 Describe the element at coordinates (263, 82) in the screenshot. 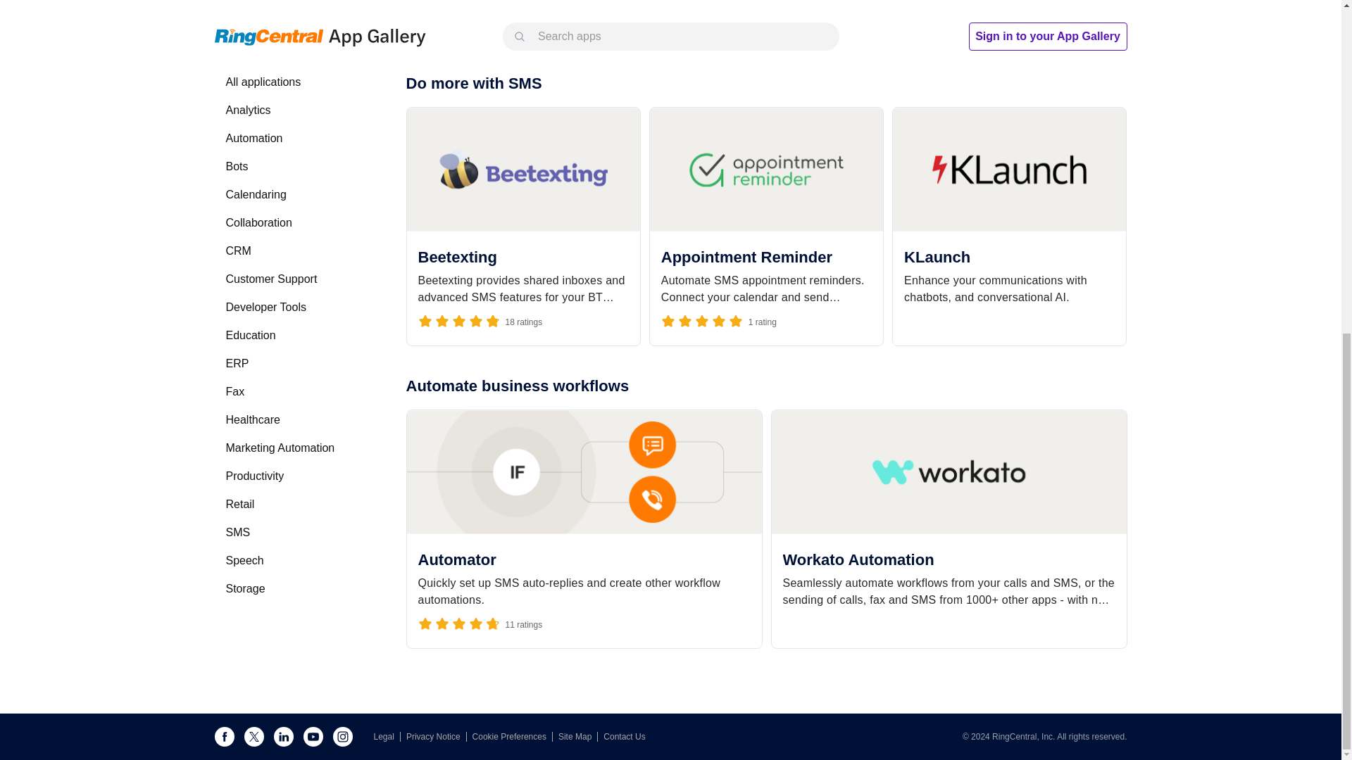

I see `All applications` at that location.